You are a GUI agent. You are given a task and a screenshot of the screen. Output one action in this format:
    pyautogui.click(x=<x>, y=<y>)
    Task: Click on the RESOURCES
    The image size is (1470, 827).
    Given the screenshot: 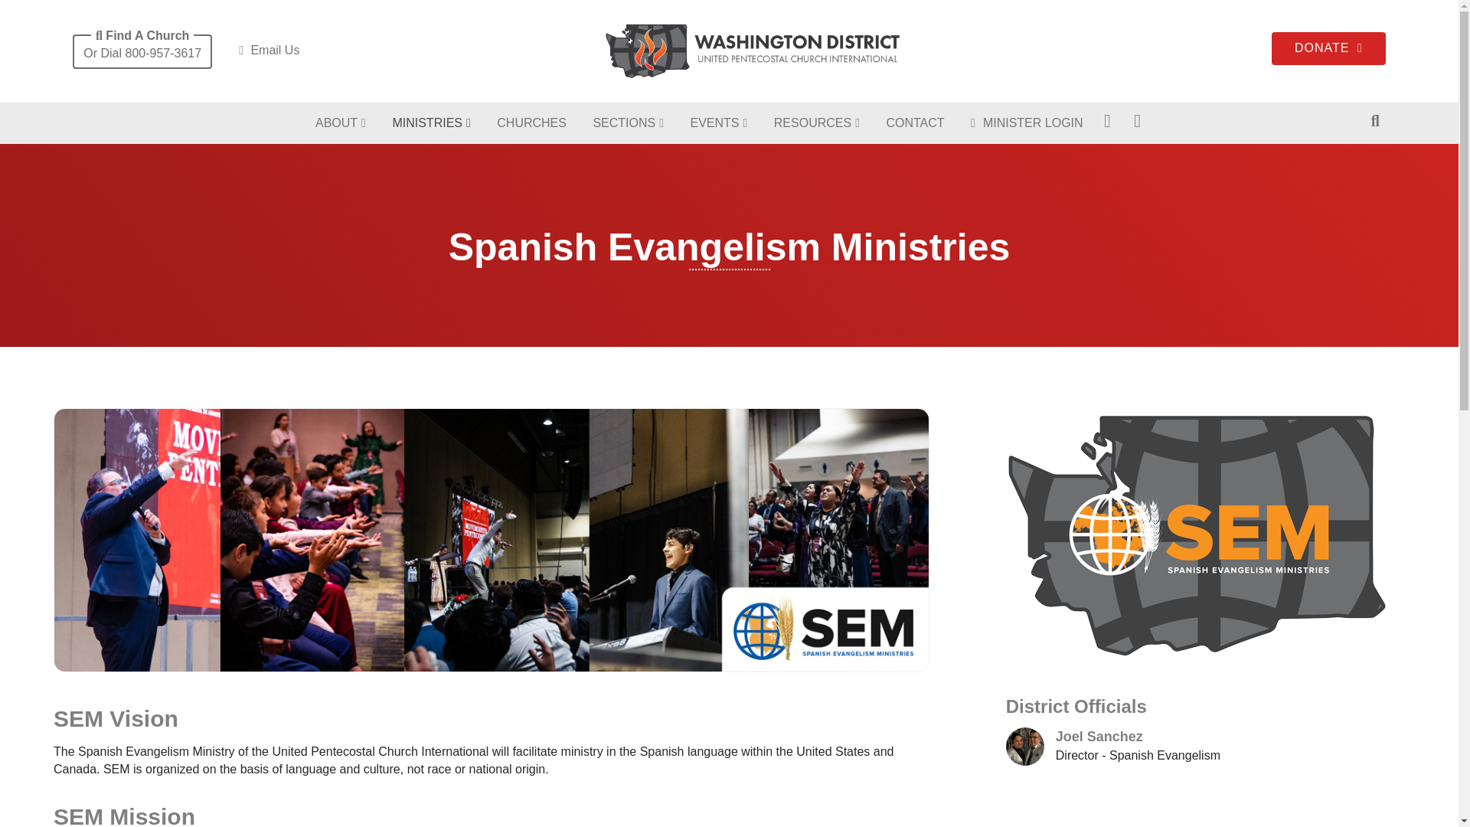 What is the action you would take?
    pyautogui.click(x=817, y=123)
    